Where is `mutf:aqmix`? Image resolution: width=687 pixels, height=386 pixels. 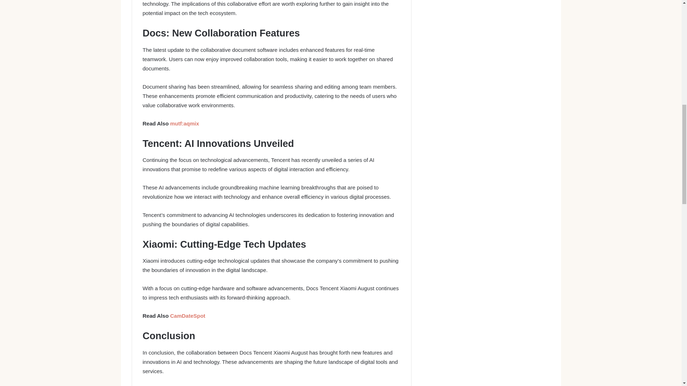 mutf:aqmix is located at coordinates (184, 123).